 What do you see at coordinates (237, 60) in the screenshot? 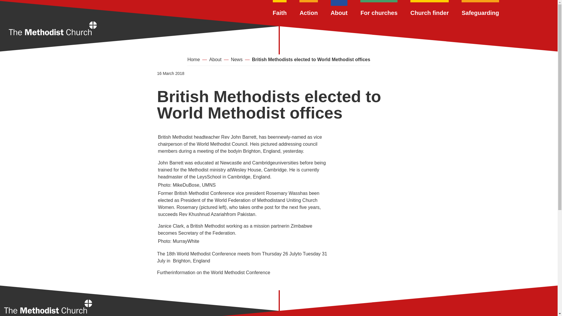
I see `News` at bounding box center [237, 60].